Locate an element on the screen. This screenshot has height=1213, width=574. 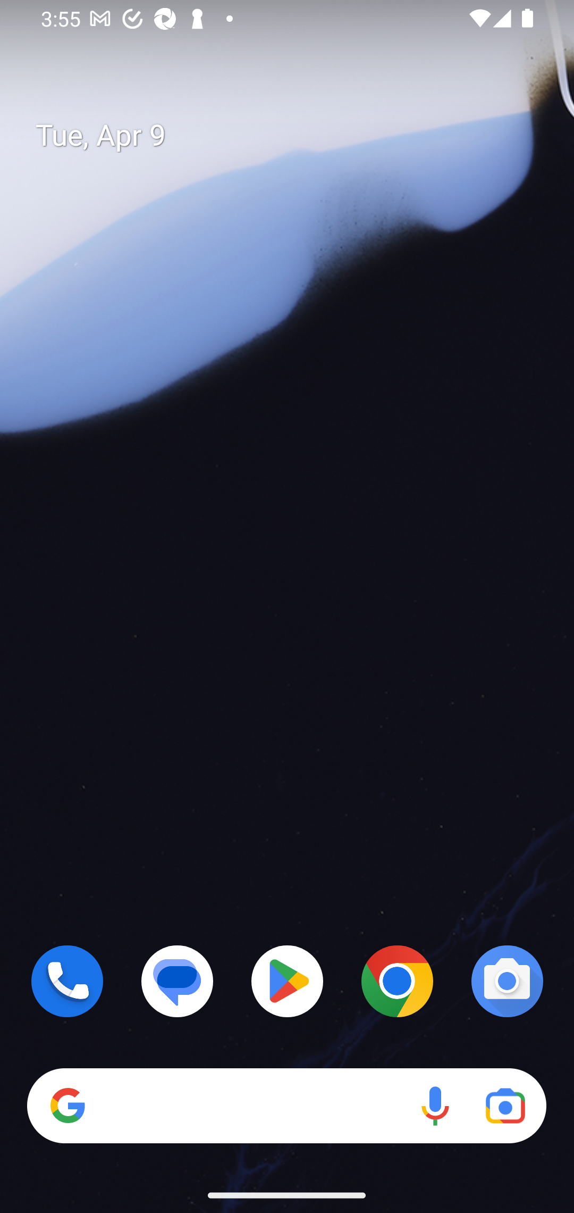
Search Voice search Google Lens is located at coordinates (286, 1106).